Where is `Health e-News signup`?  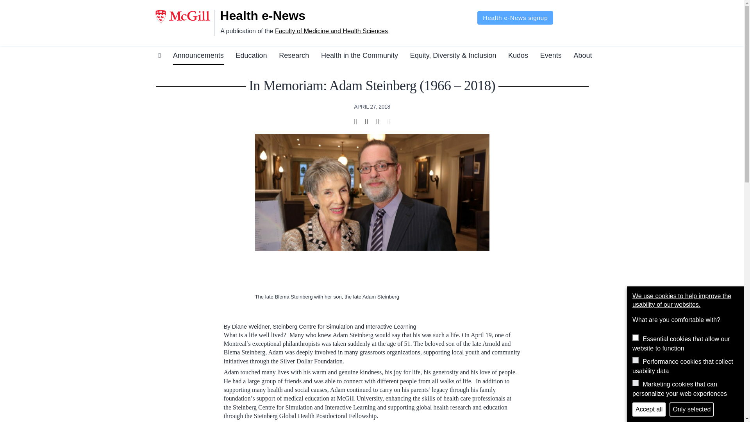 Health e-News signup is located at coordinates (515, 18).